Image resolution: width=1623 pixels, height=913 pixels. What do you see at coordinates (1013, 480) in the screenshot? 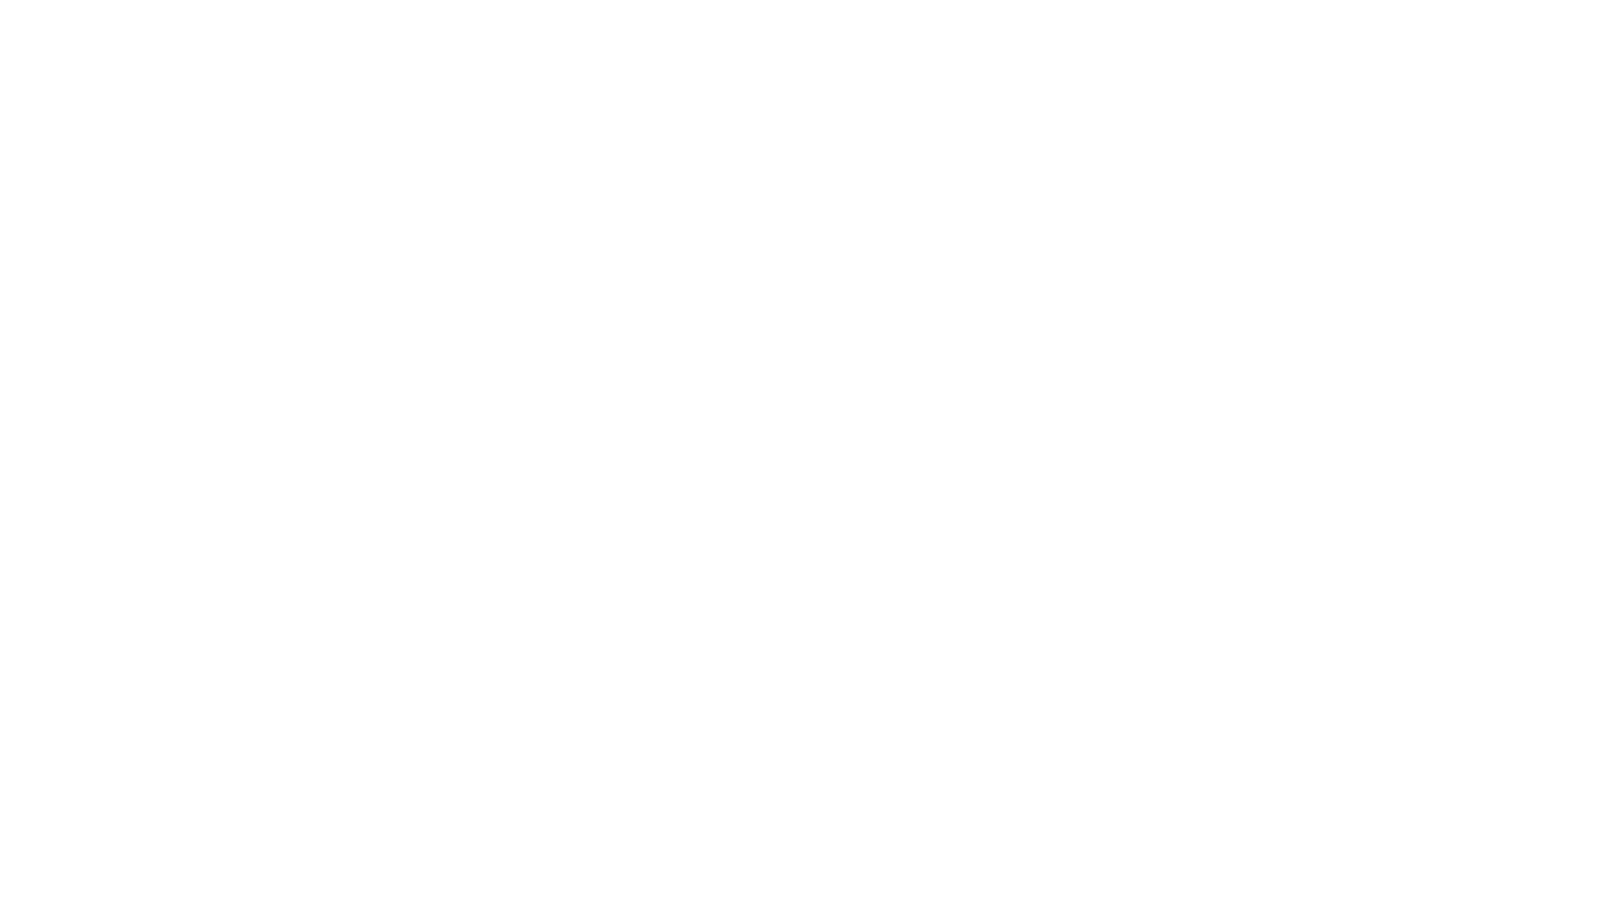
I see `1` at bounding box center [1013, 480].